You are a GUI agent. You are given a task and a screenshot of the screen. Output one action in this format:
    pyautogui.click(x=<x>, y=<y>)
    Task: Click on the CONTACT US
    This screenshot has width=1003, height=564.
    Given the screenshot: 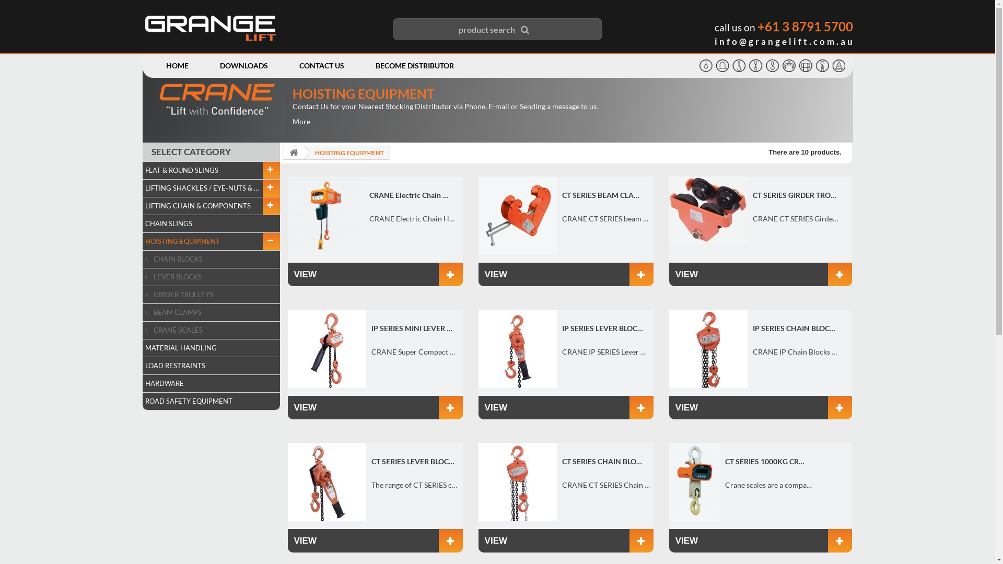 What is the action you would take?
    pyautogui.click(x=321, y=66)
    